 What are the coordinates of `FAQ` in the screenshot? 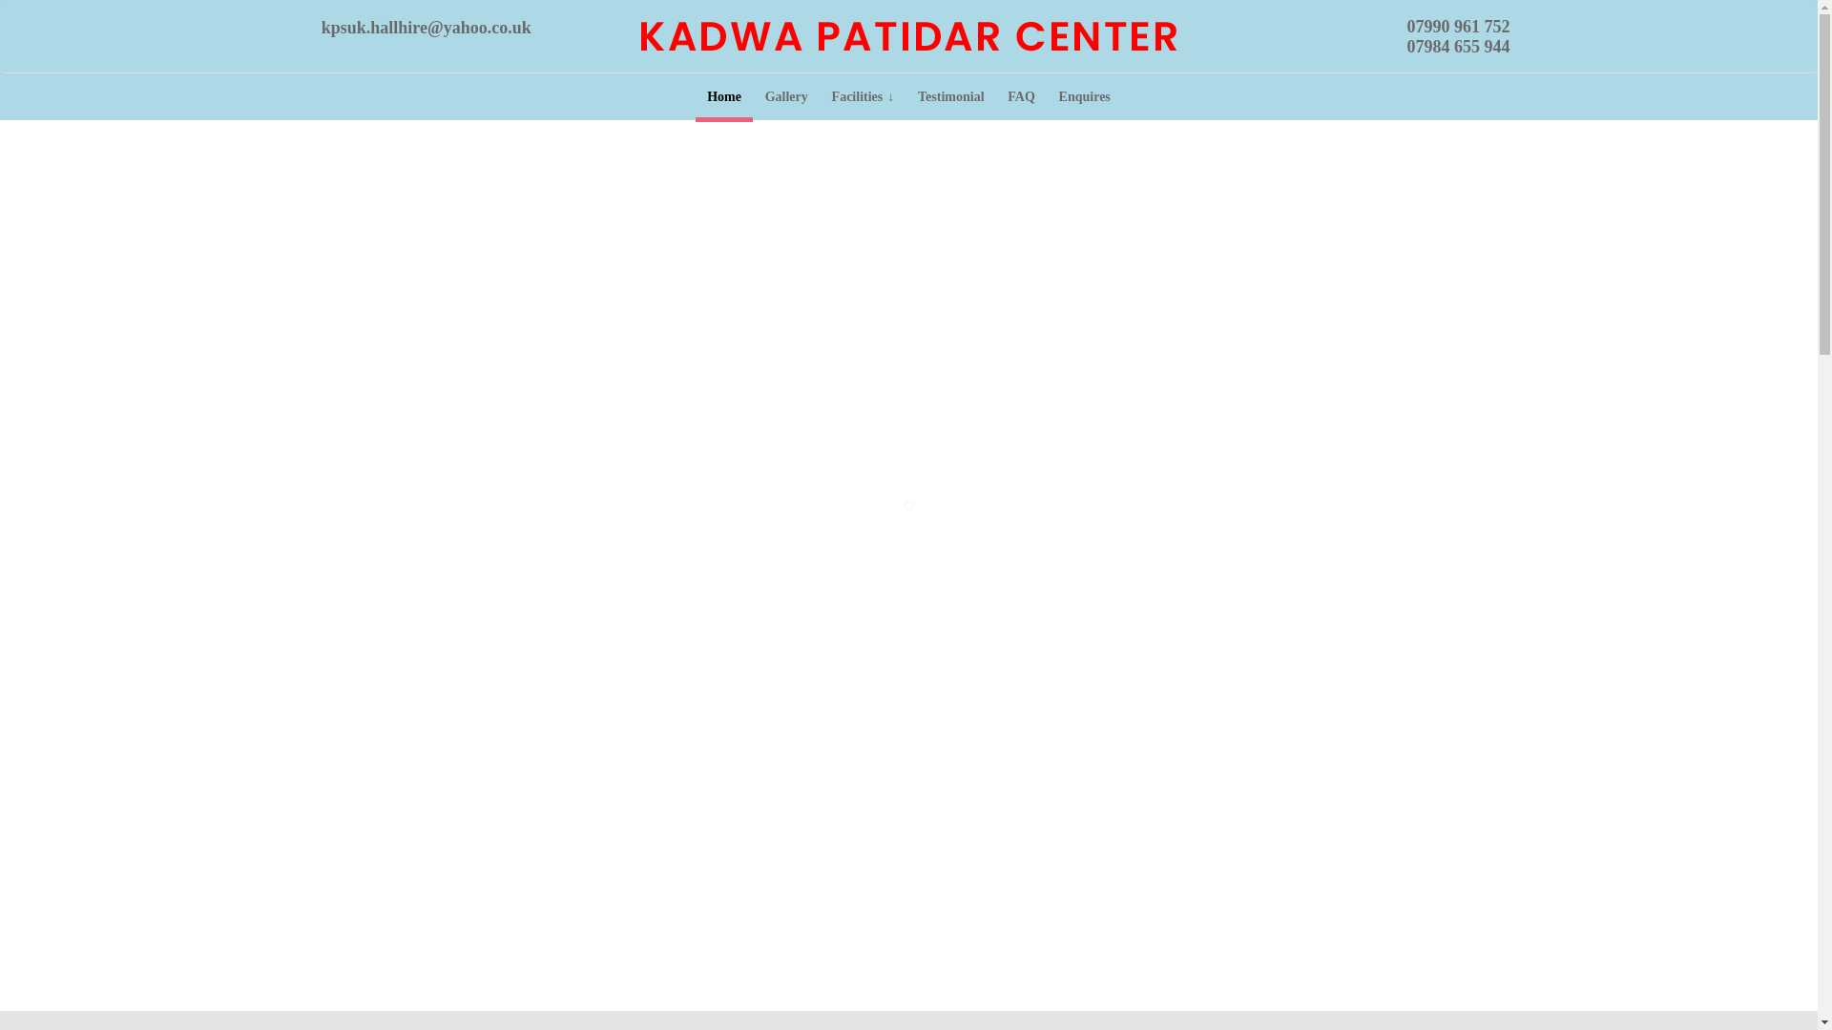 It's located at (1021, 97).